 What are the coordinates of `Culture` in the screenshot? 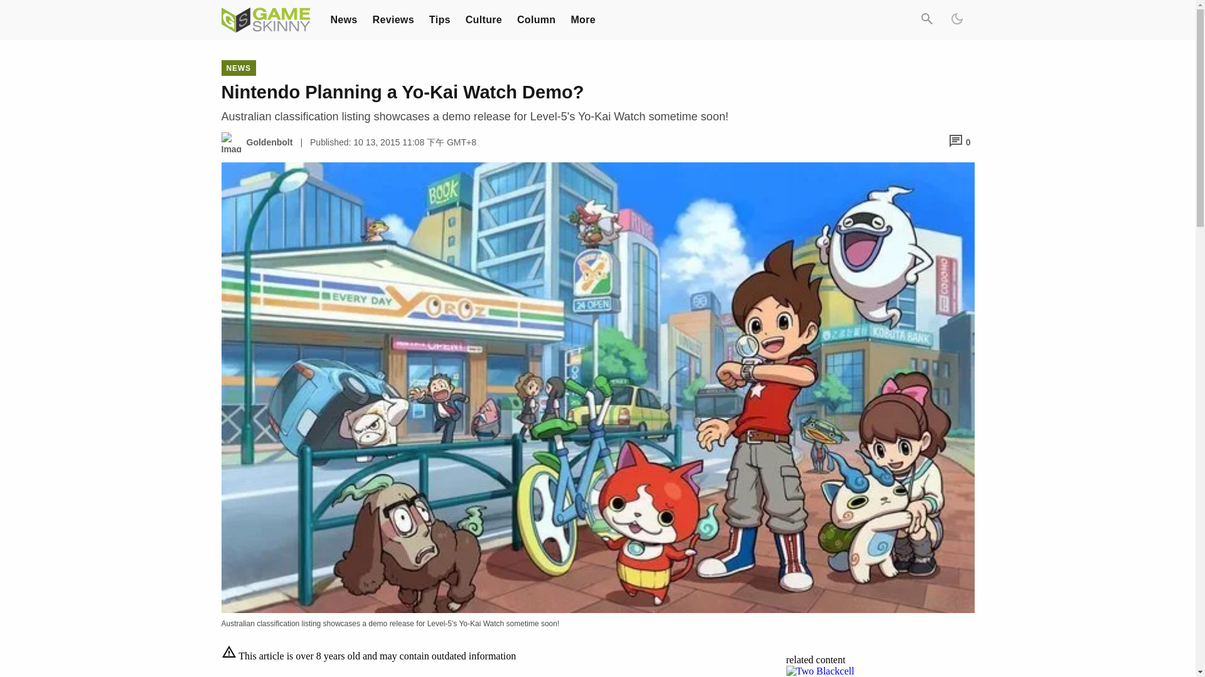 It's located at (483, 19).